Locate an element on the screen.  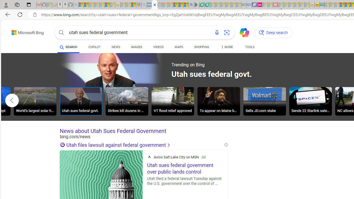
Back to Bing search is located at coordinates (24, 32).